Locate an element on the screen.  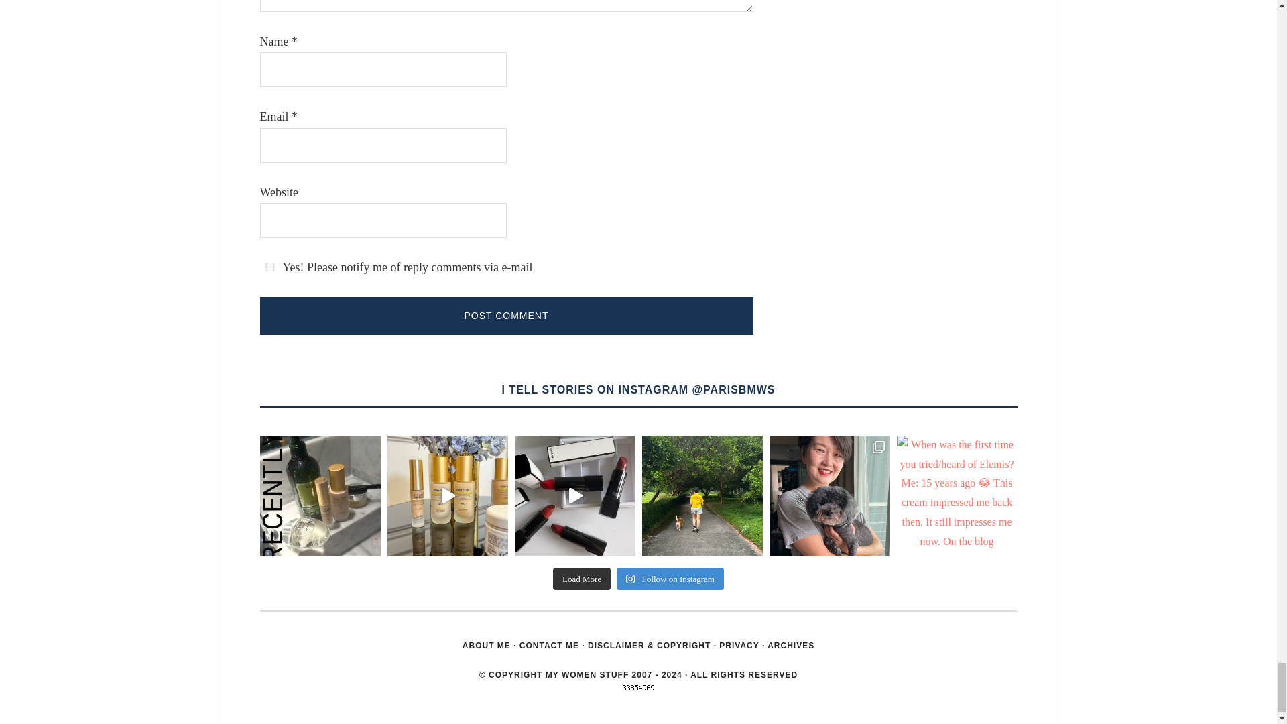
Post Comment is located at coordinates (506, 315).